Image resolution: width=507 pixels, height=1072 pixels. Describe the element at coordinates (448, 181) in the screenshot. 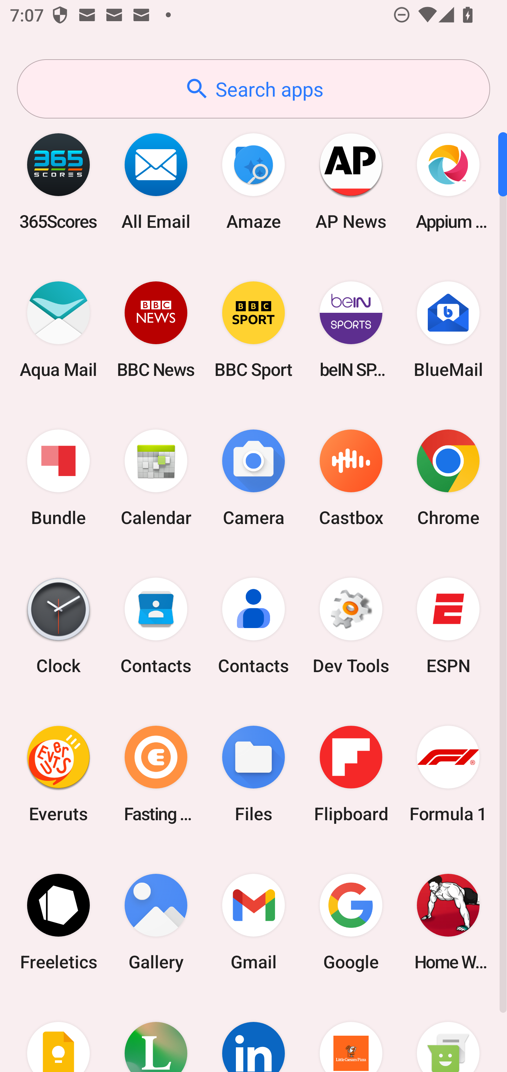

I see `Appium Settings` at that location.